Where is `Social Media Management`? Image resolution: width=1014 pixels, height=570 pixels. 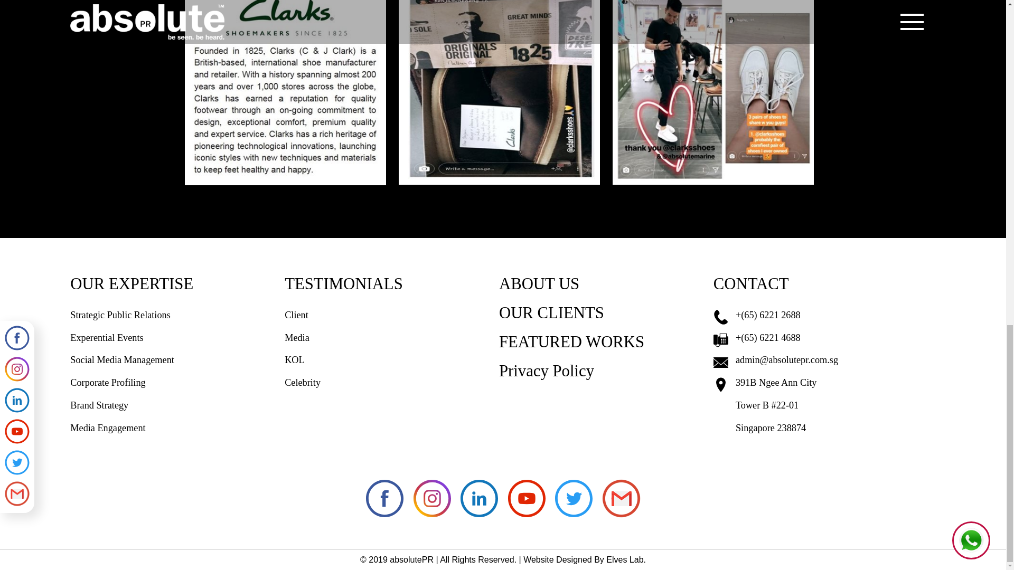
Social Media Management is located at coordinates (175, 360).